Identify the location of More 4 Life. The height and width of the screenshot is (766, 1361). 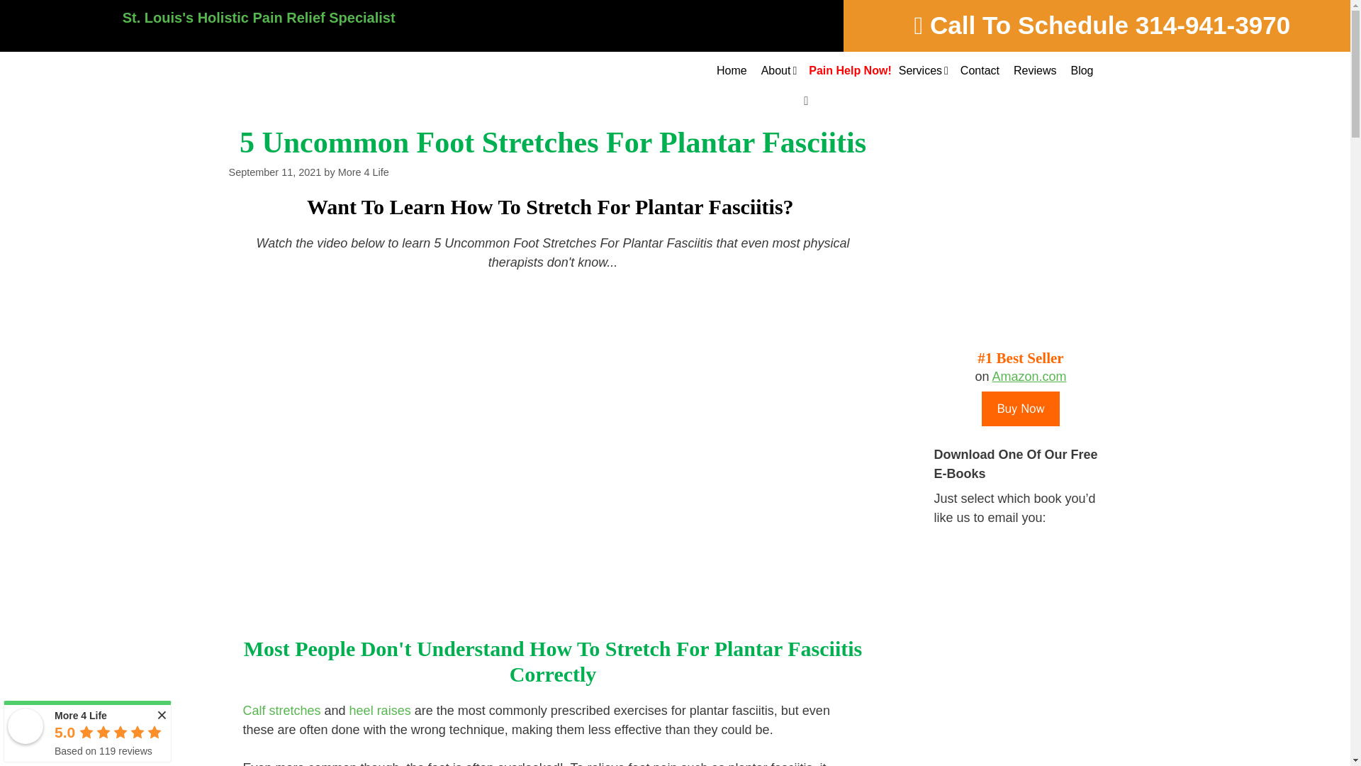
(26, 726).